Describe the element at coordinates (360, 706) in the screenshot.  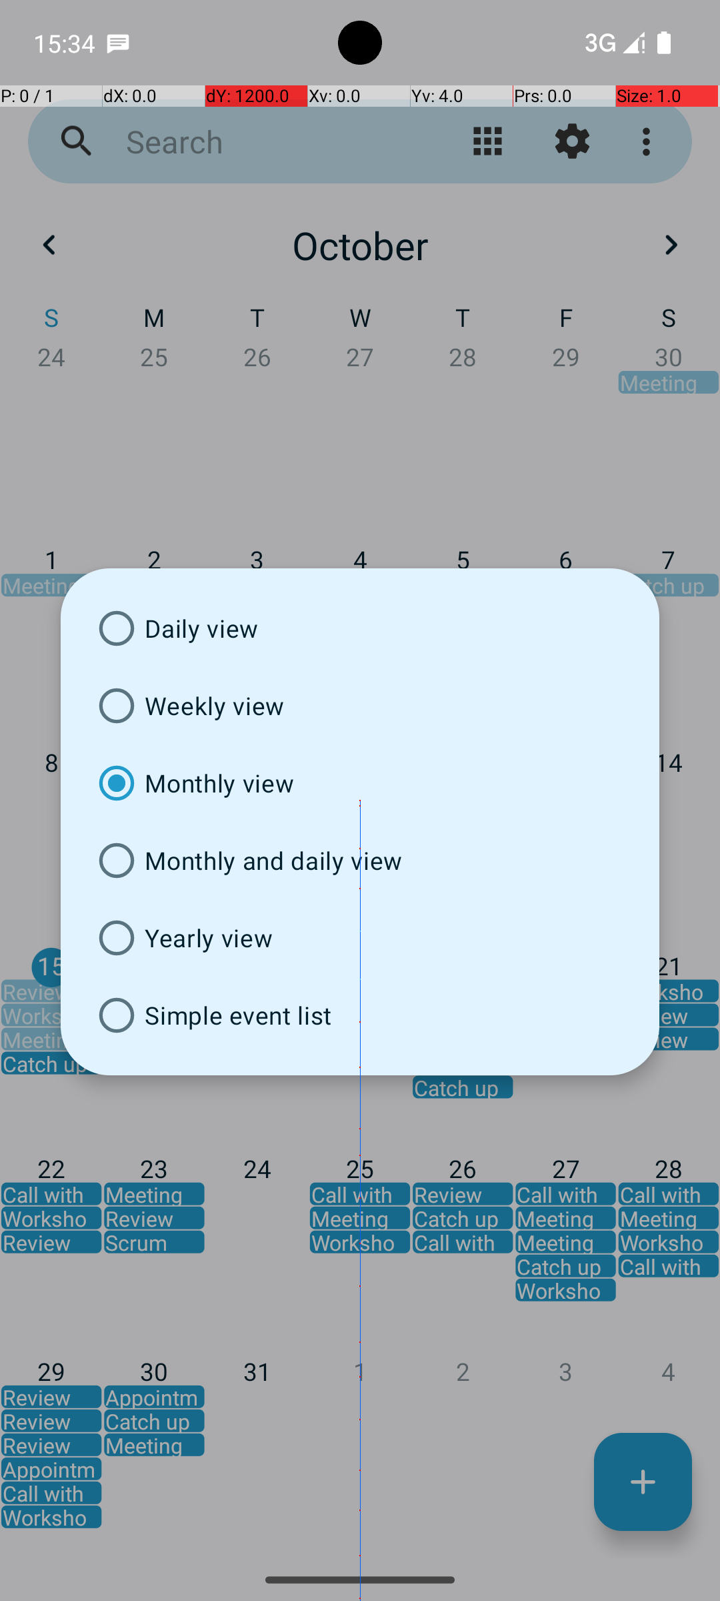
I see `Weekly view` at that location.